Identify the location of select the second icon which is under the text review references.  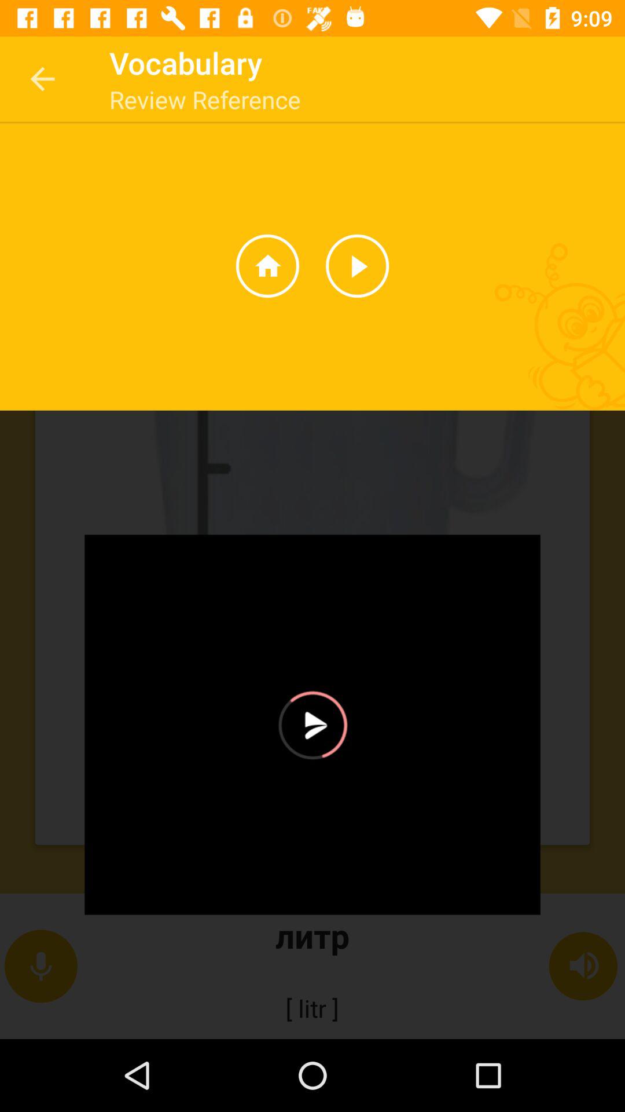
(358, 265).